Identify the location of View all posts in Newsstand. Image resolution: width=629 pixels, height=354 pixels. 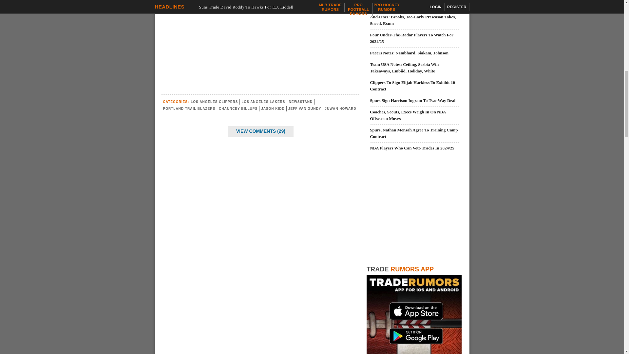
(301, 102).